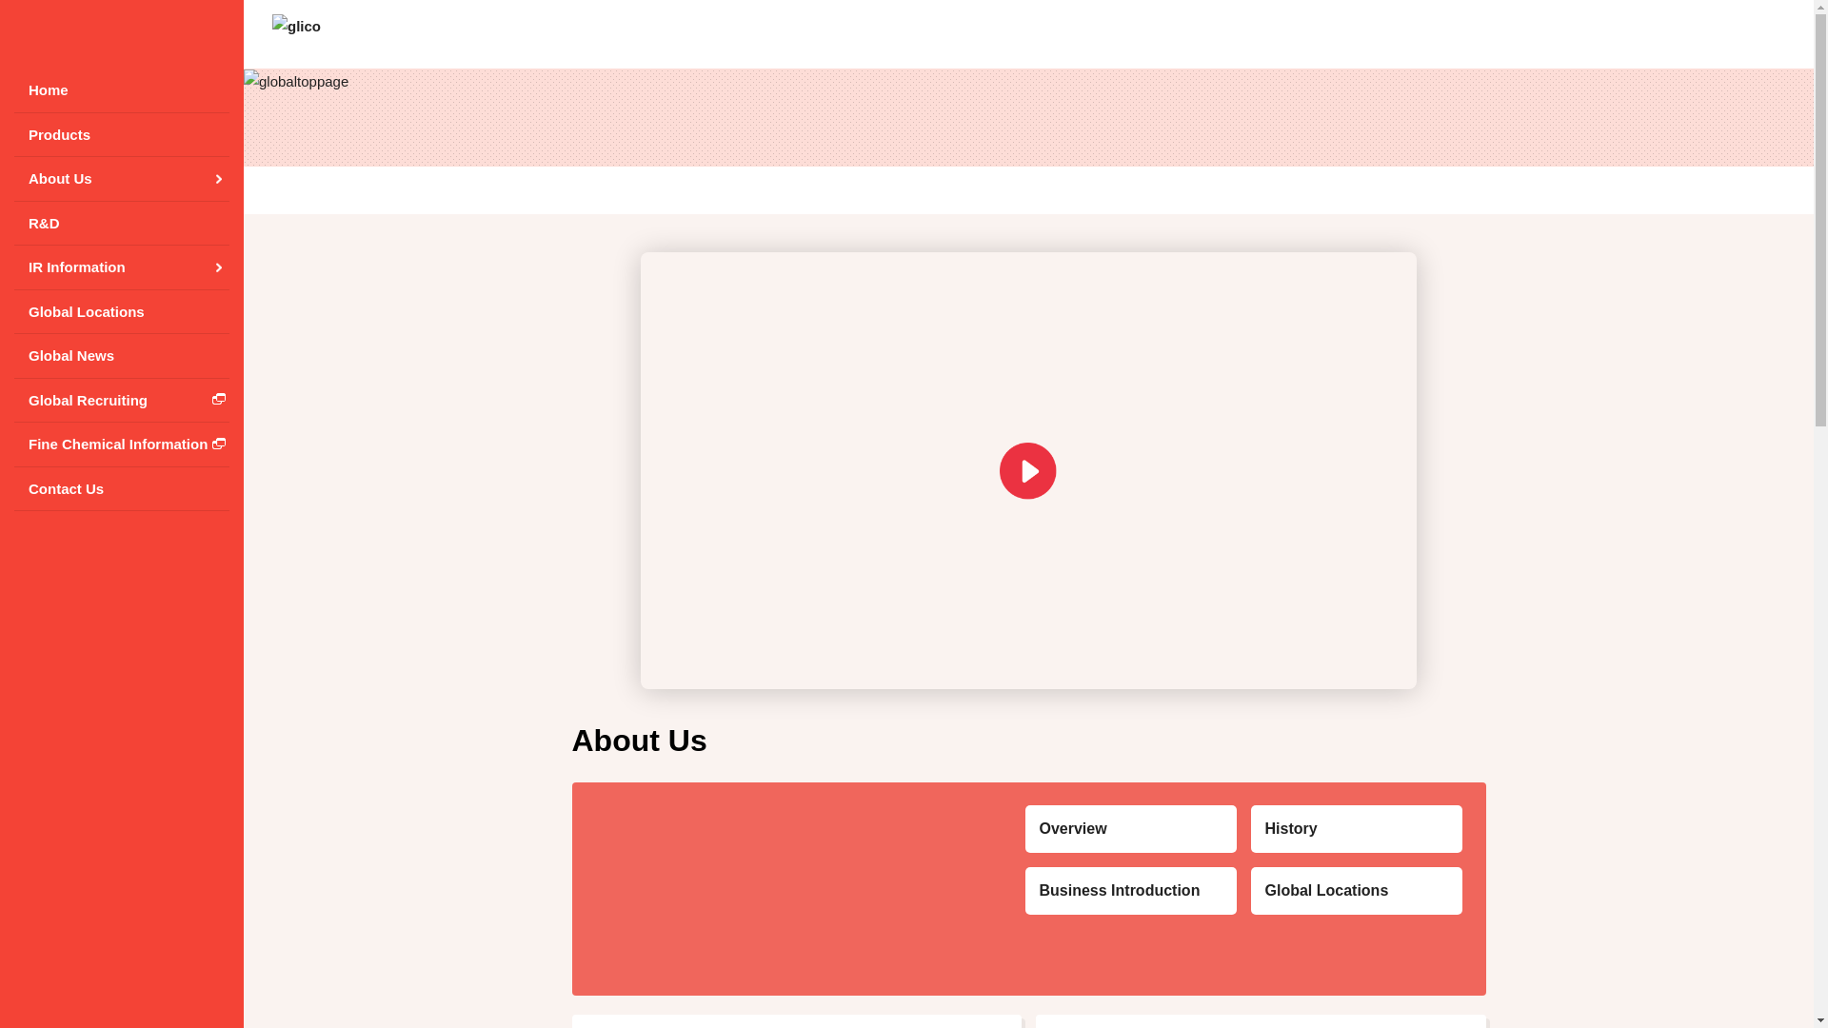 The width and height of the screenshot is (1828, 1028). What do you see at coordinates (122, 90) in the screenshot?
I see `Home` at bounding box center [122, 90].